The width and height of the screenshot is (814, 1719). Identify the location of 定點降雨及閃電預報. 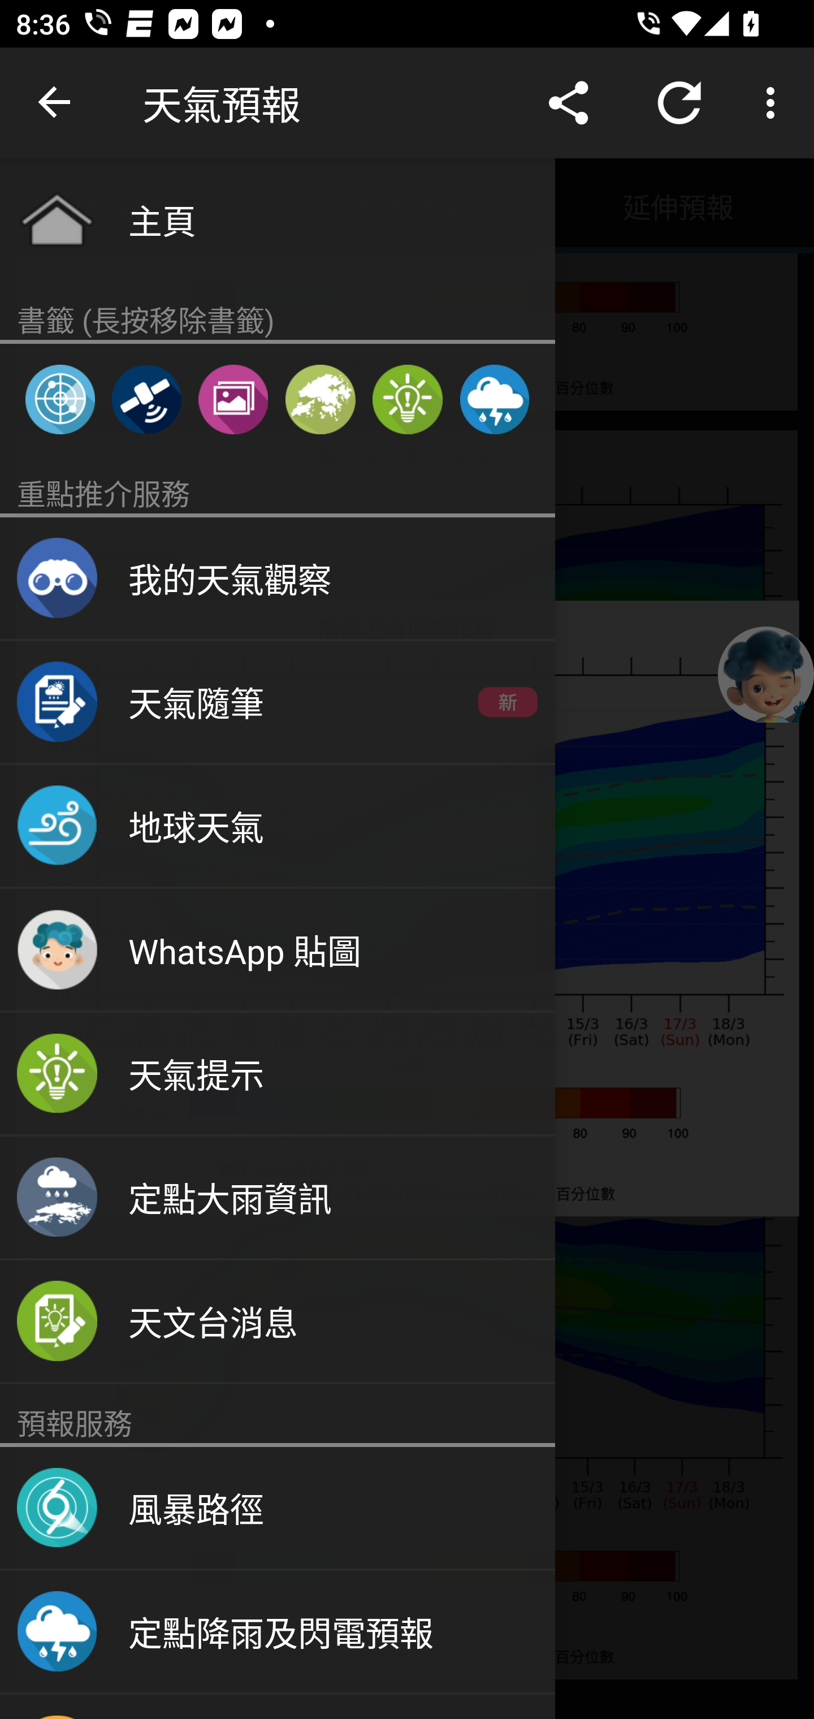
(494, 399).